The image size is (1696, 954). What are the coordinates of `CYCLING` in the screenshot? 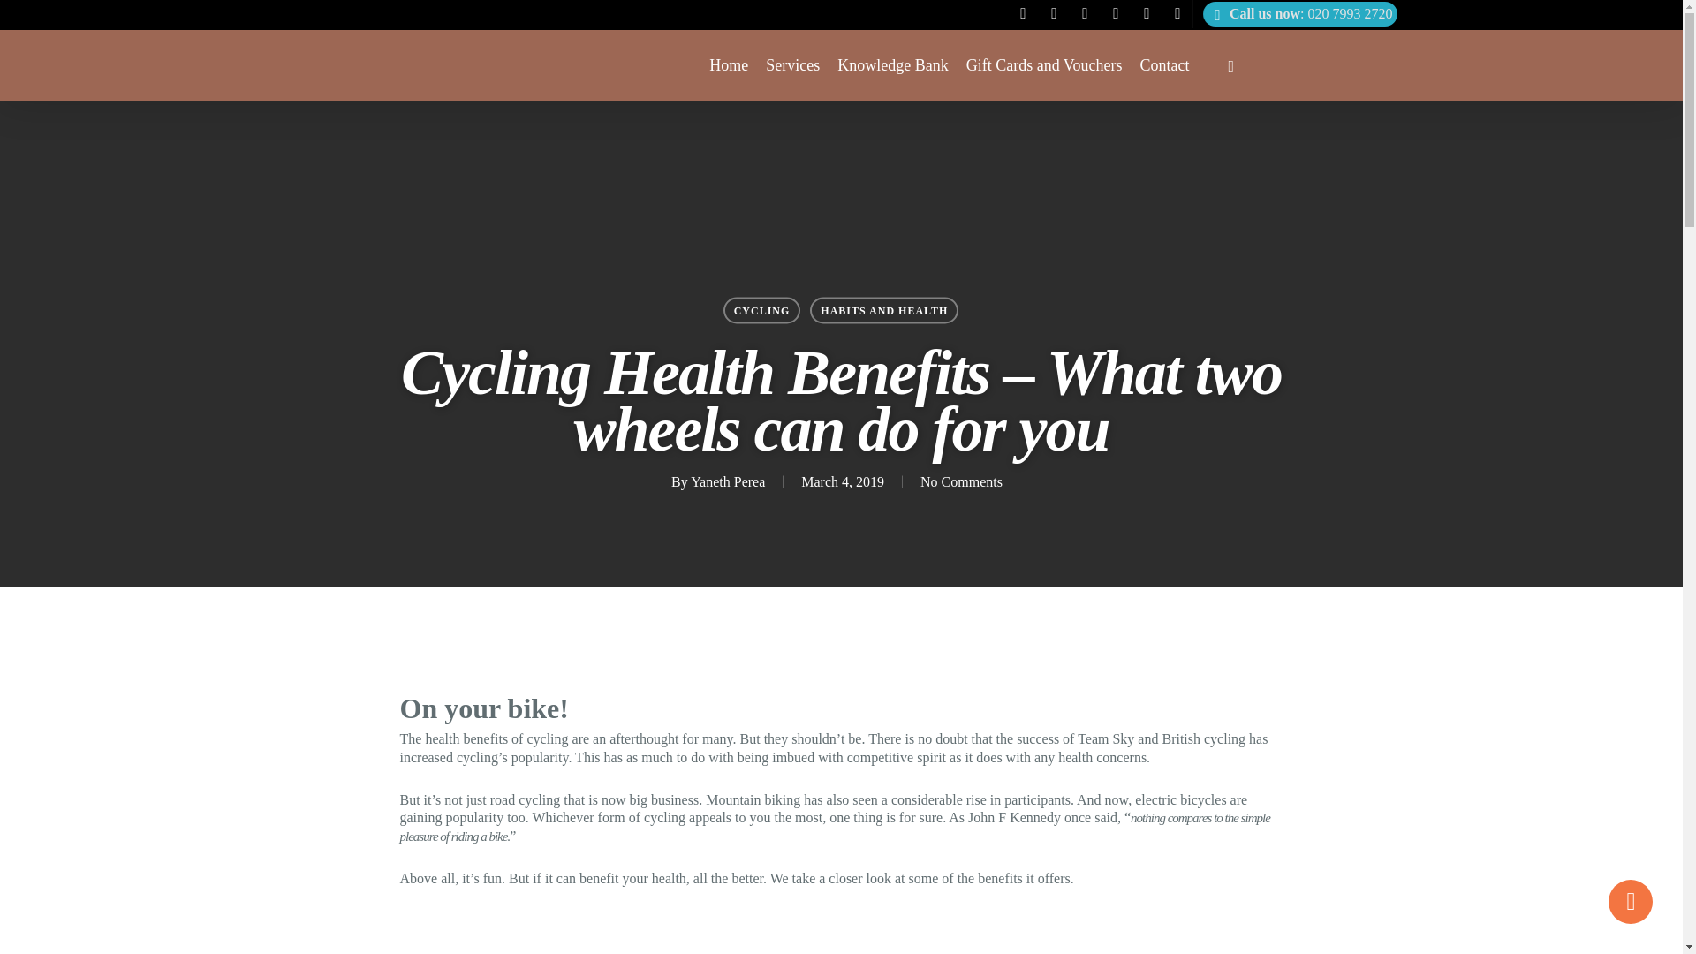 It's located at (761, 309).